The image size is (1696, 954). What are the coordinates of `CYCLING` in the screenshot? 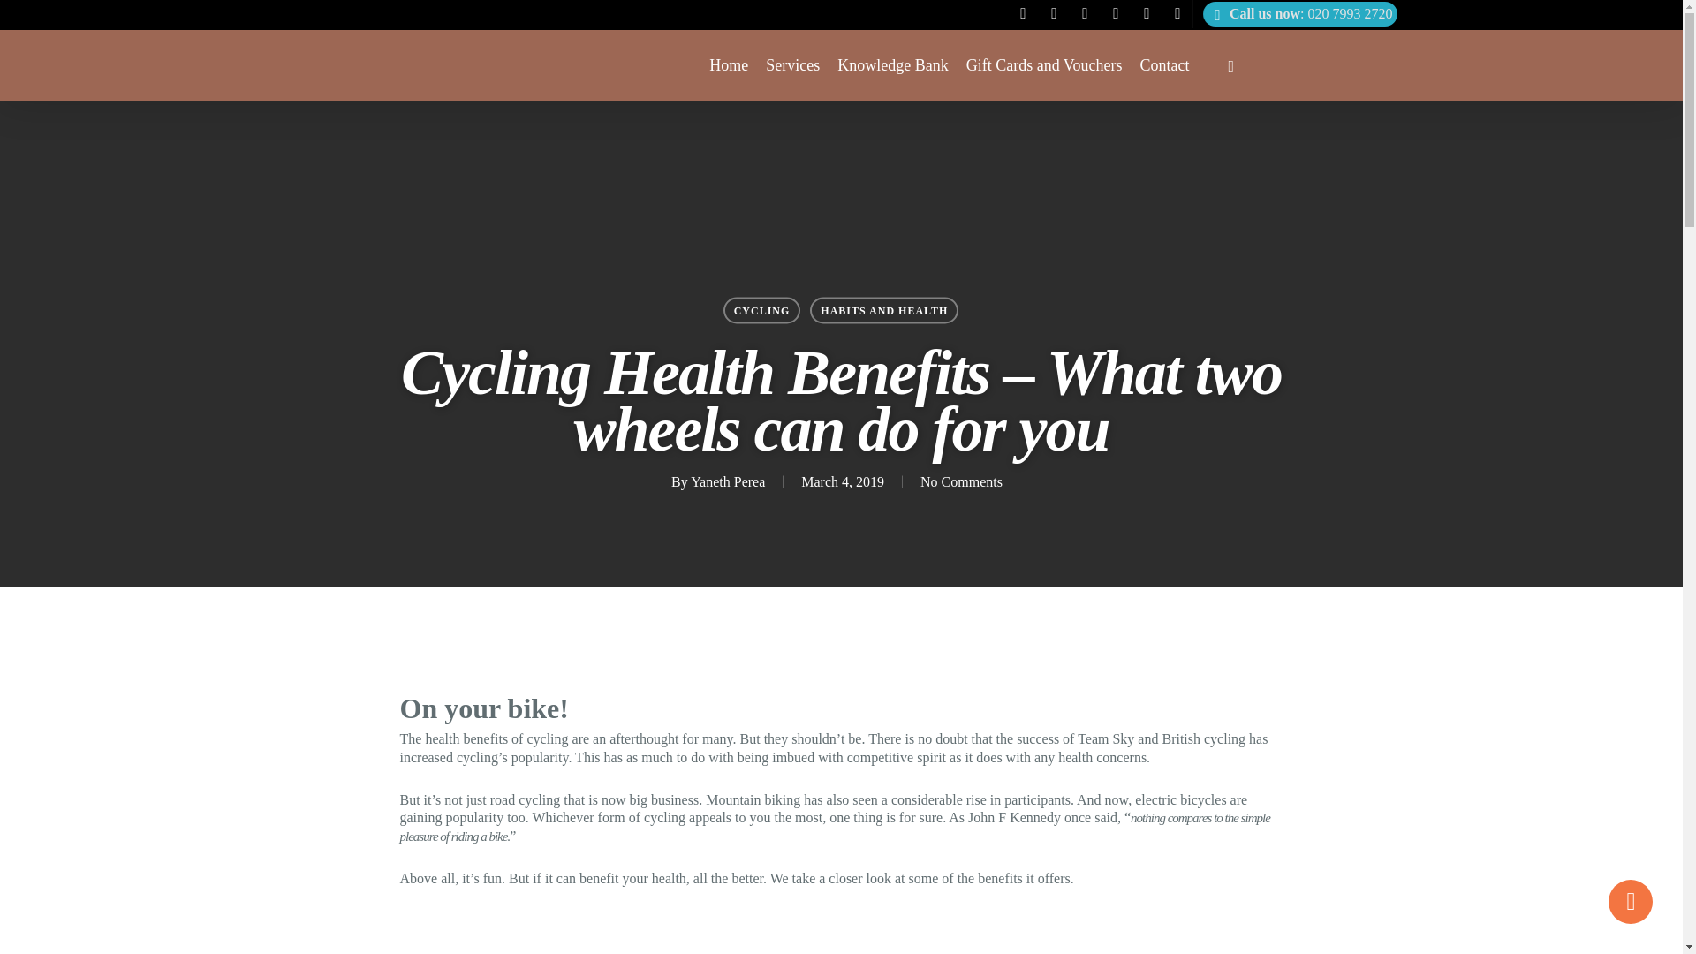 It's located at (761, 309).